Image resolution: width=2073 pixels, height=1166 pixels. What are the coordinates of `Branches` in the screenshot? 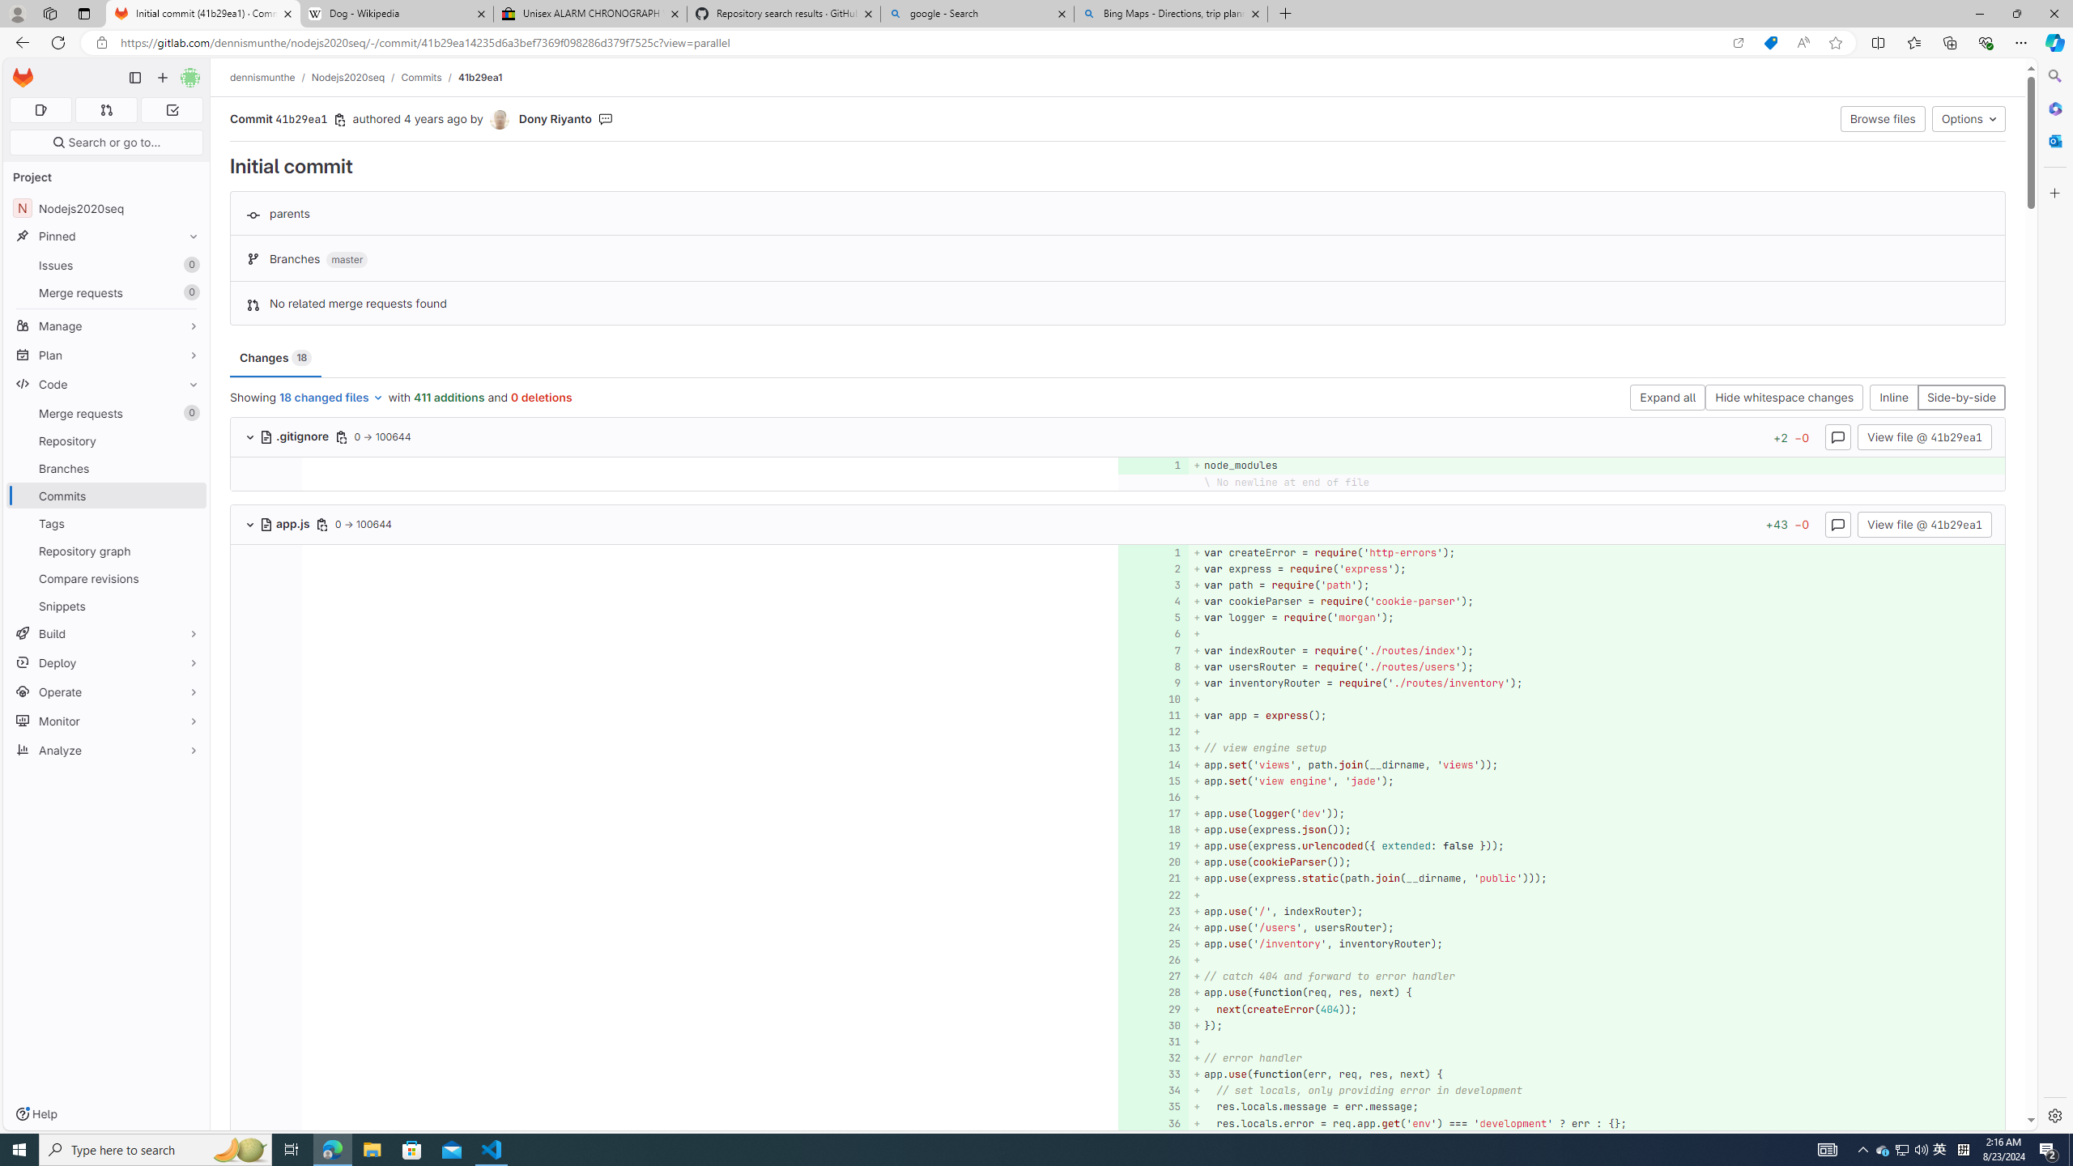 It's located at (107, 468).